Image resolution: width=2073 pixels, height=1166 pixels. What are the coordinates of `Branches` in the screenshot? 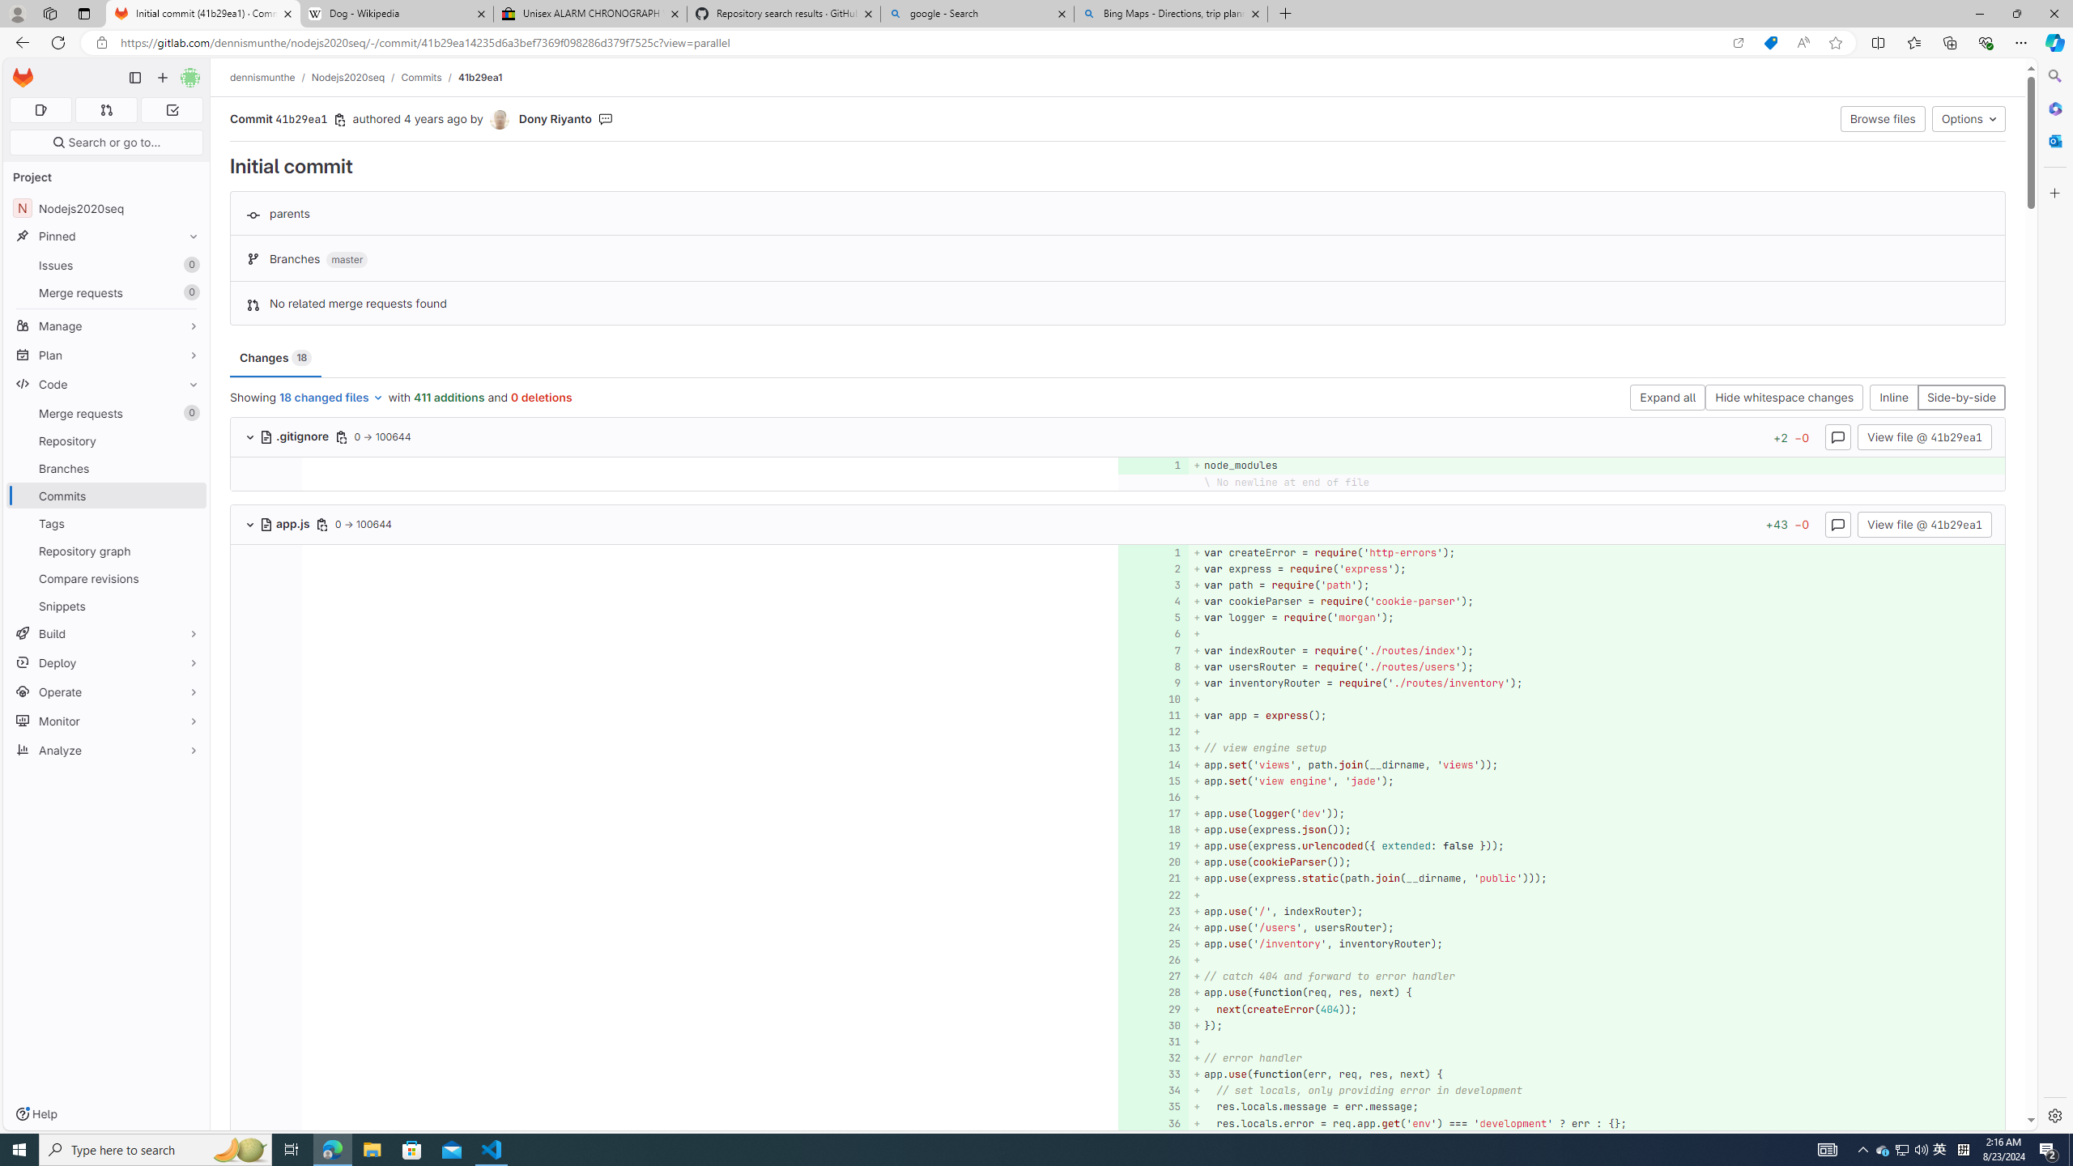 It's located at (107, 468).